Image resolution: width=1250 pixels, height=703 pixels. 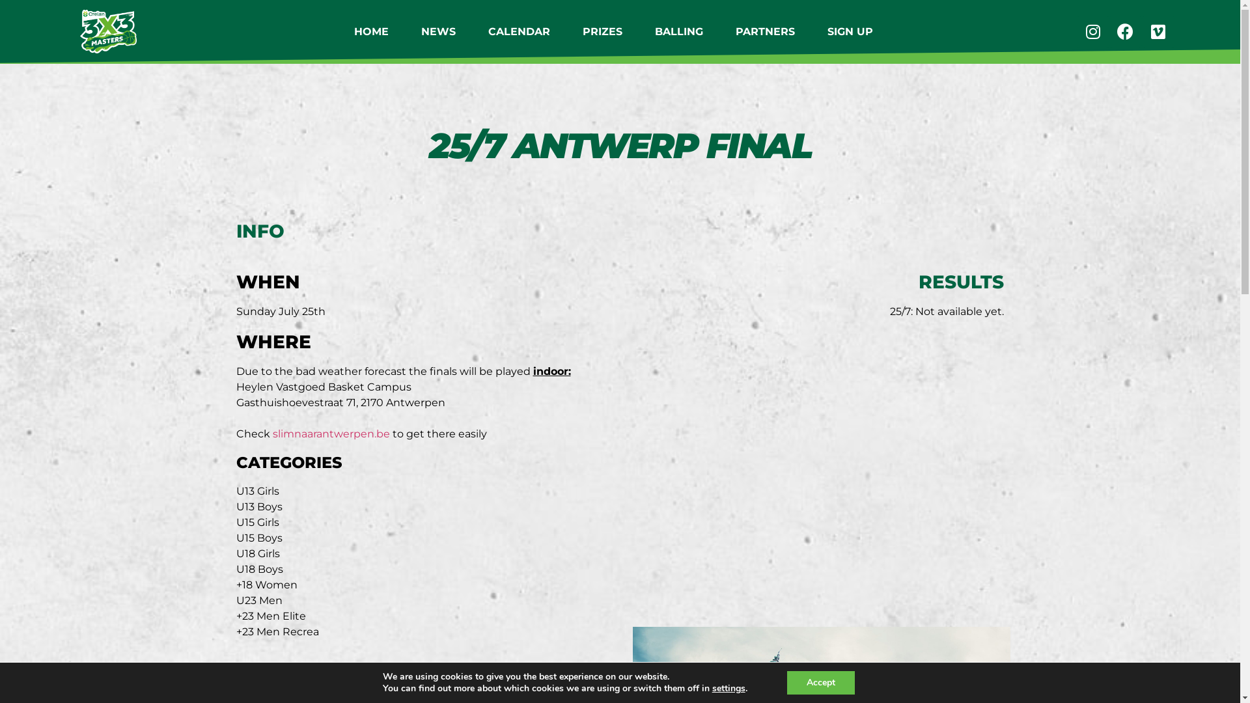 What do you see at coordinates (520, 32) in the screenshot?
I see `CALENDAR` at bounding box center [520, 32].